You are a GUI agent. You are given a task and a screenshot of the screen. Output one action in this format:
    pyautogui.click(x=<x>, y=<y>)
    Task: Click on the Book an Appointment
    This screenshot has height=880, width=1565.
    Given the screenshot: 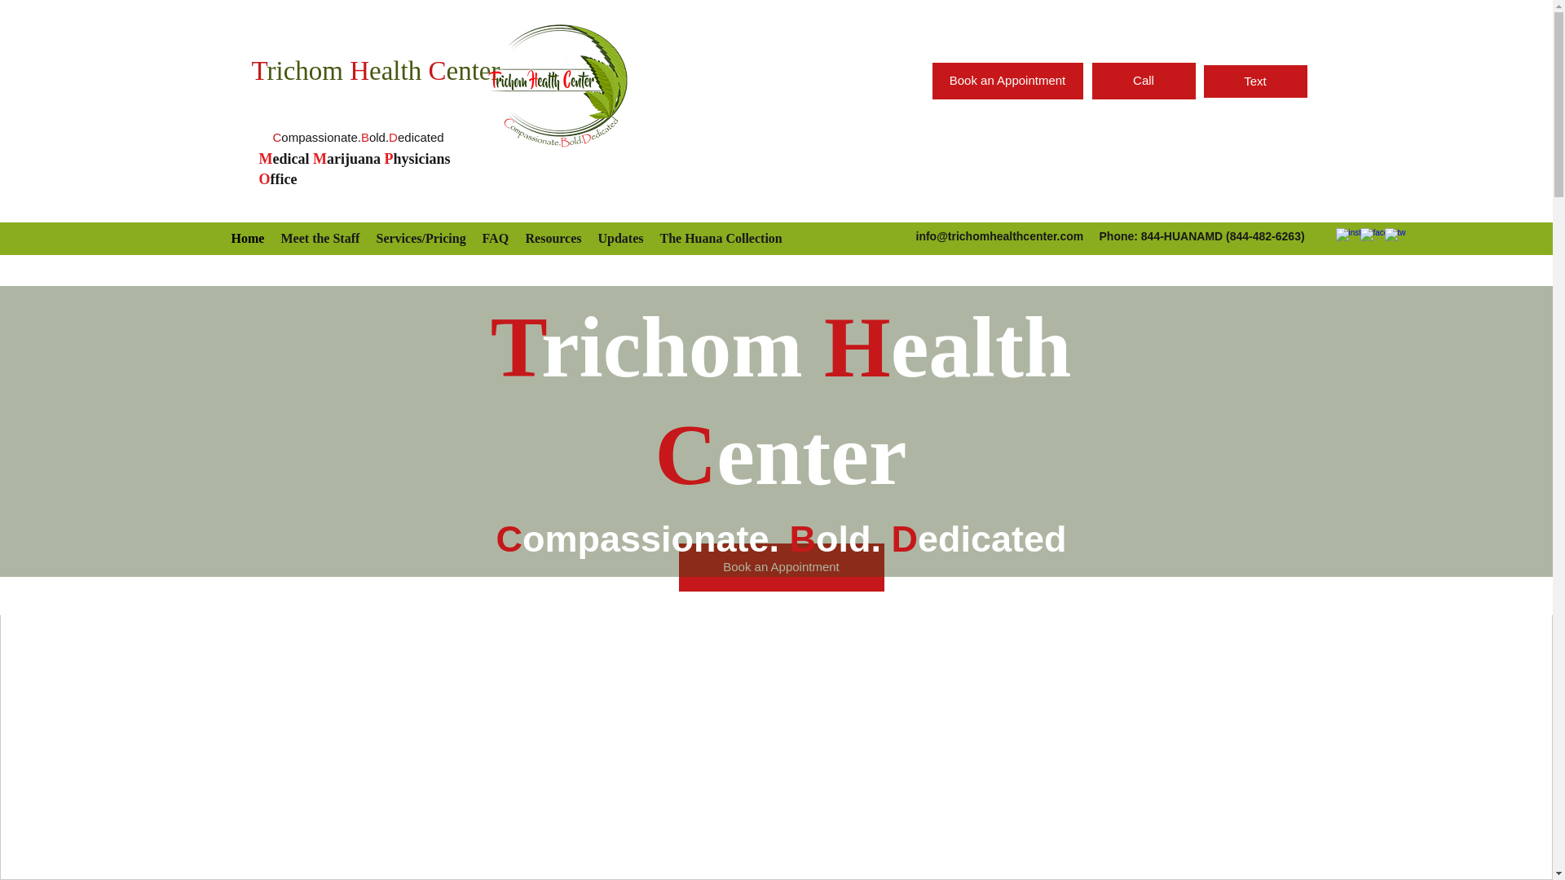 What is the action you would take?
    pyautogui.click(x=781, y=567)
    